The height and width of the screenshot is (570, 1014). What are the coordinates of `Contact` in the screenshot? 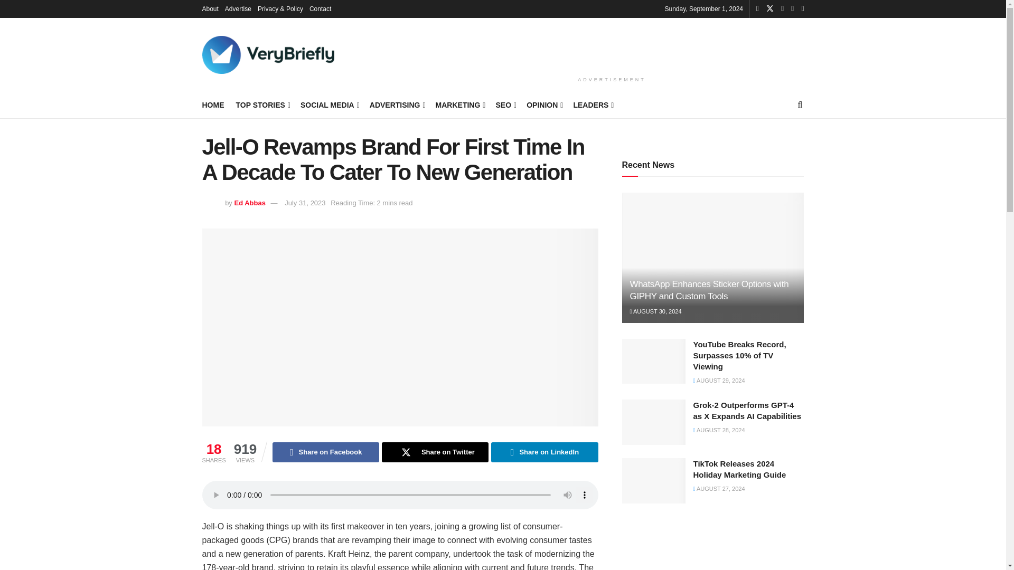 It's located at (320, 8).